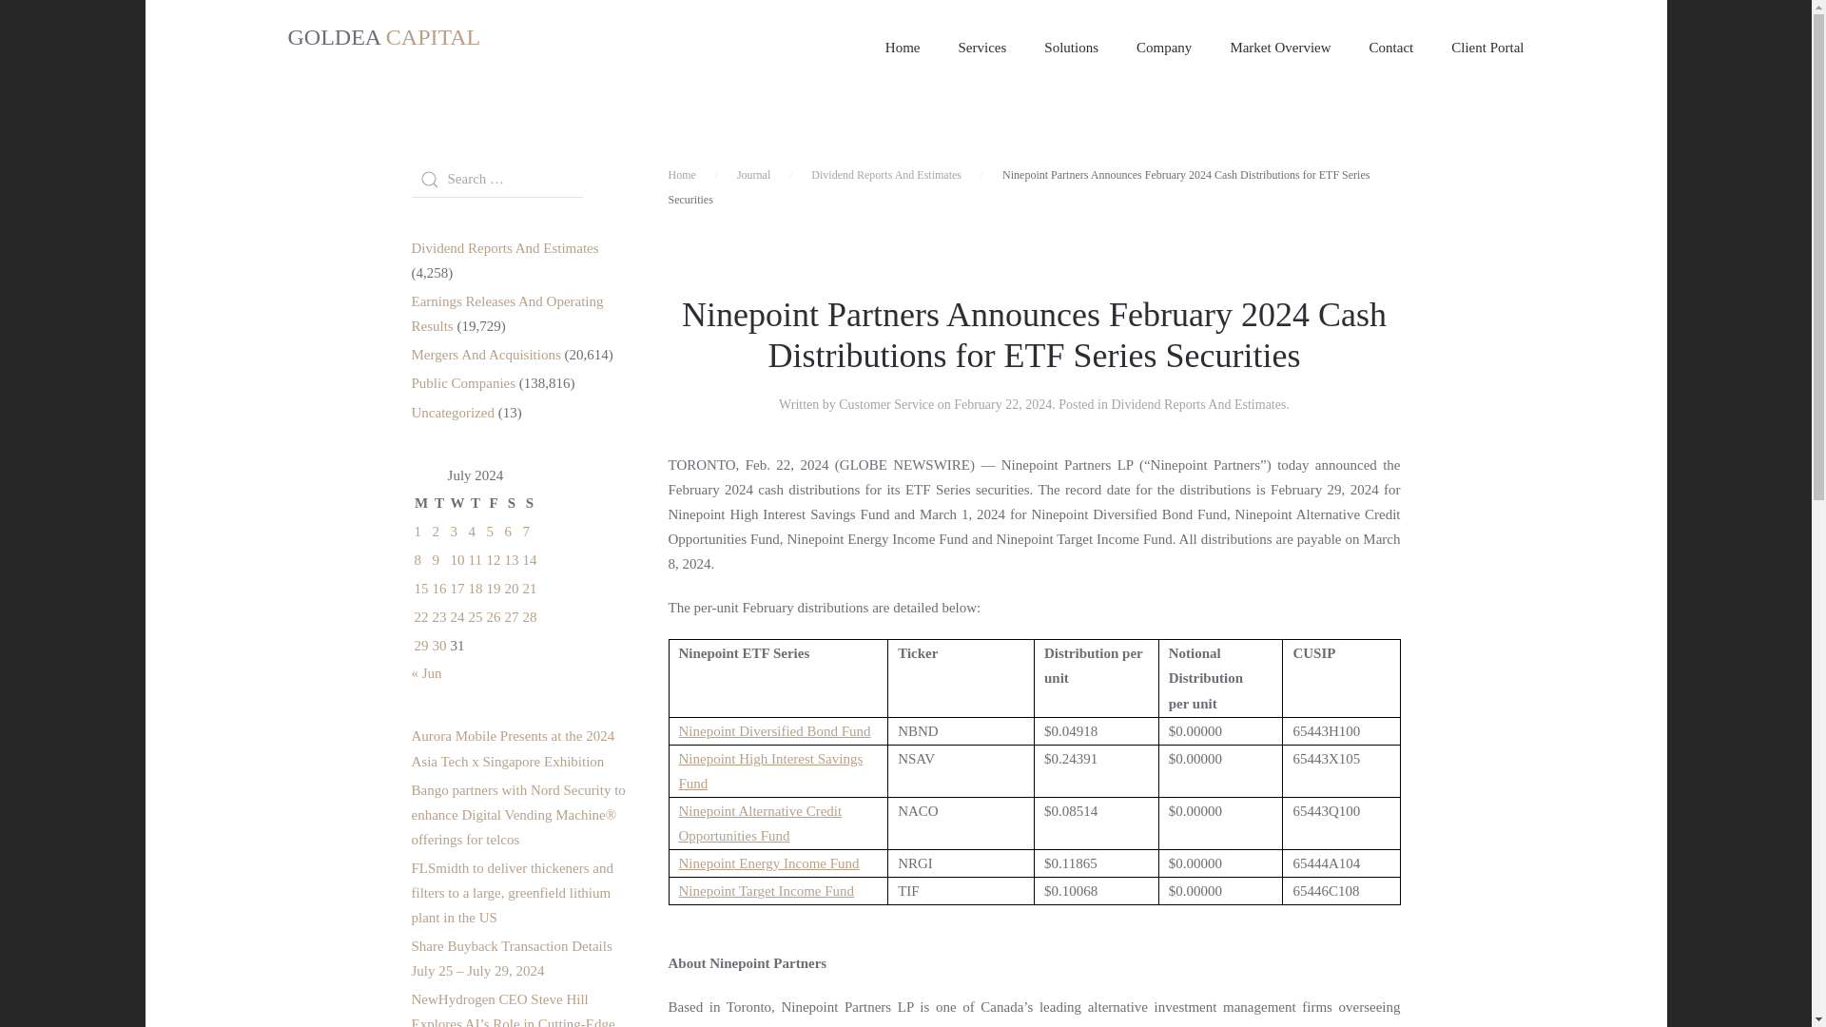 Image resolution: width=1826 pixels, height=1027 pixels. What do you see at coordinates (1487, 48) in the screenshot?
I see `Client Portal` at bounding box center [1487, 48].